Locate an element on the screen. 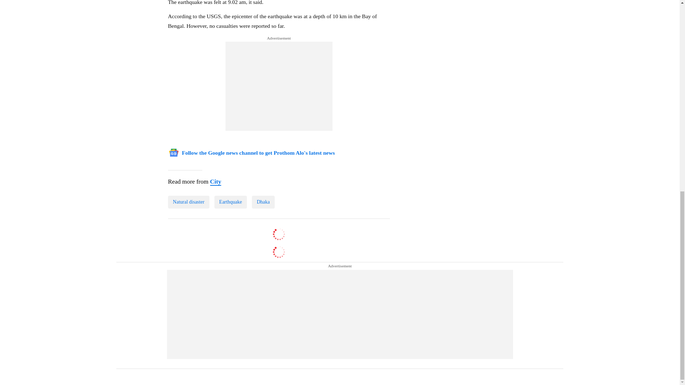 The height and width of the screenshot is (385, 685). City is located at coordinates (215, 182).